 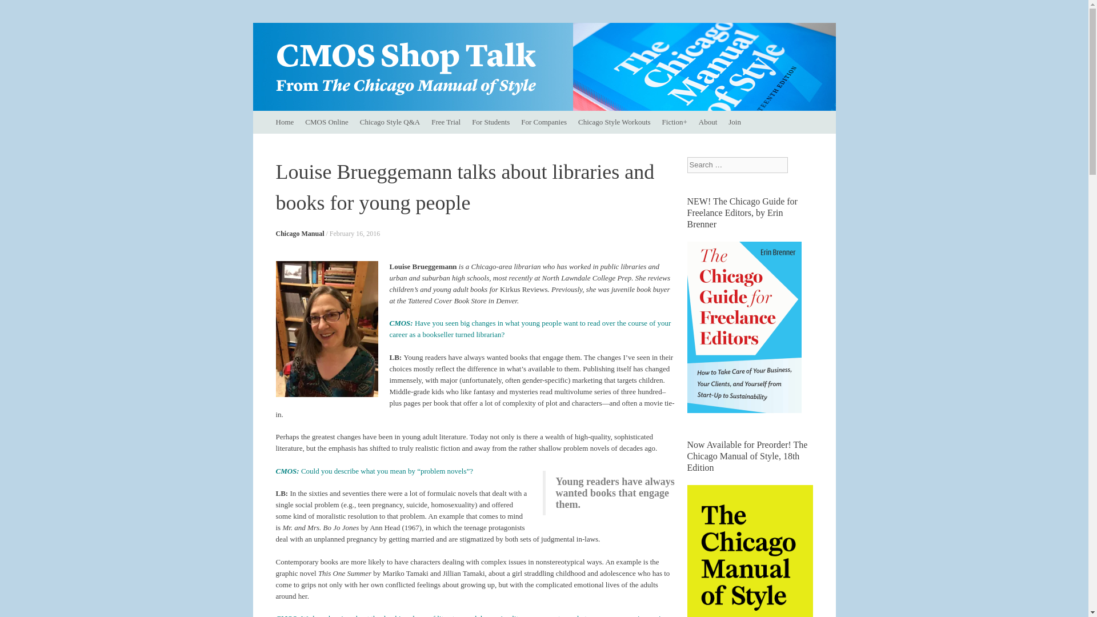 What do you see at coordinates (614, 122) in the screenshot?
I see `Chicago Style Workouts` at bounding box center [614, 122].